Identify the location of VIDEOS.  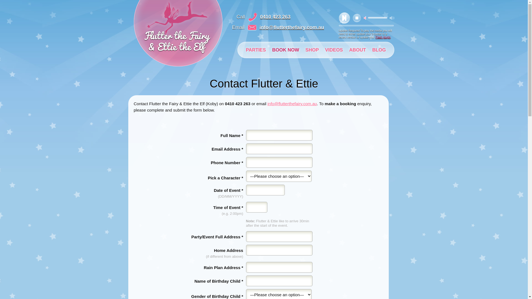
(334, 50).